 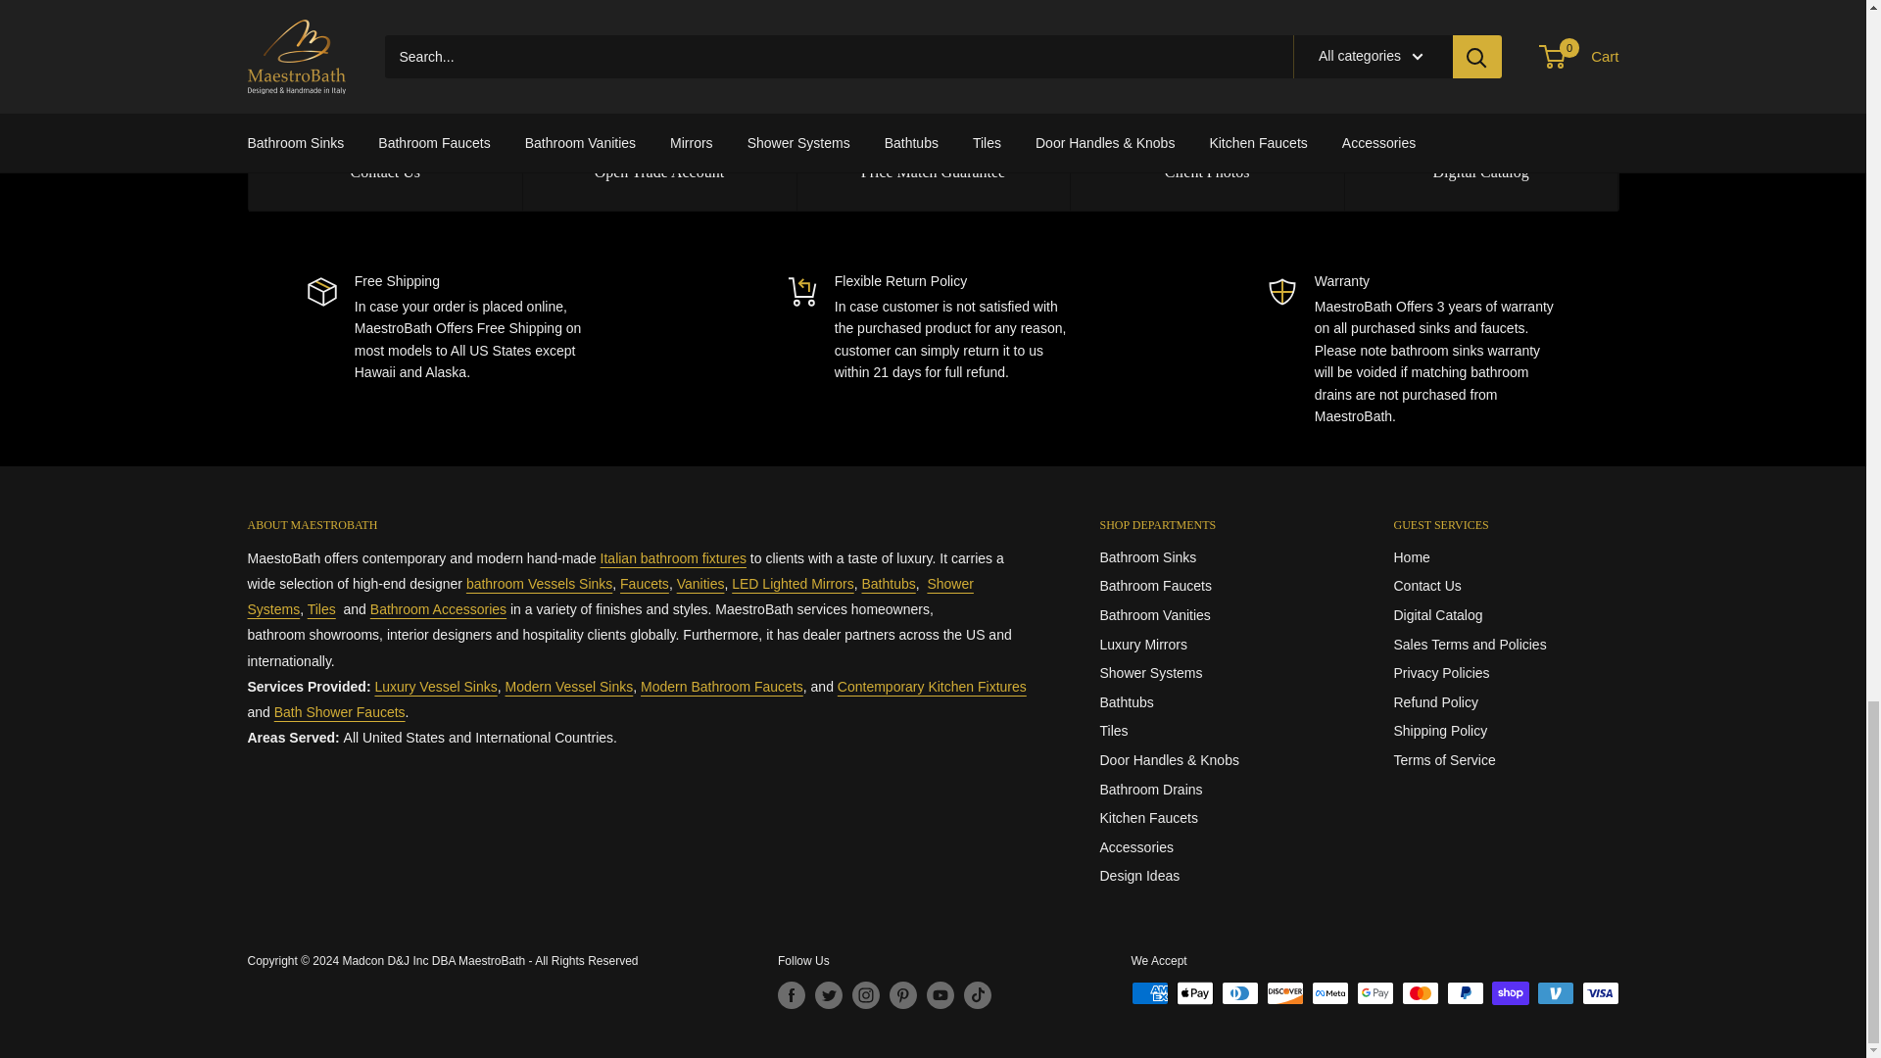 What do you see at coordinates (609, 596) in the screenshot?
I see `Shower Systems` at bounding box center [609, 596].